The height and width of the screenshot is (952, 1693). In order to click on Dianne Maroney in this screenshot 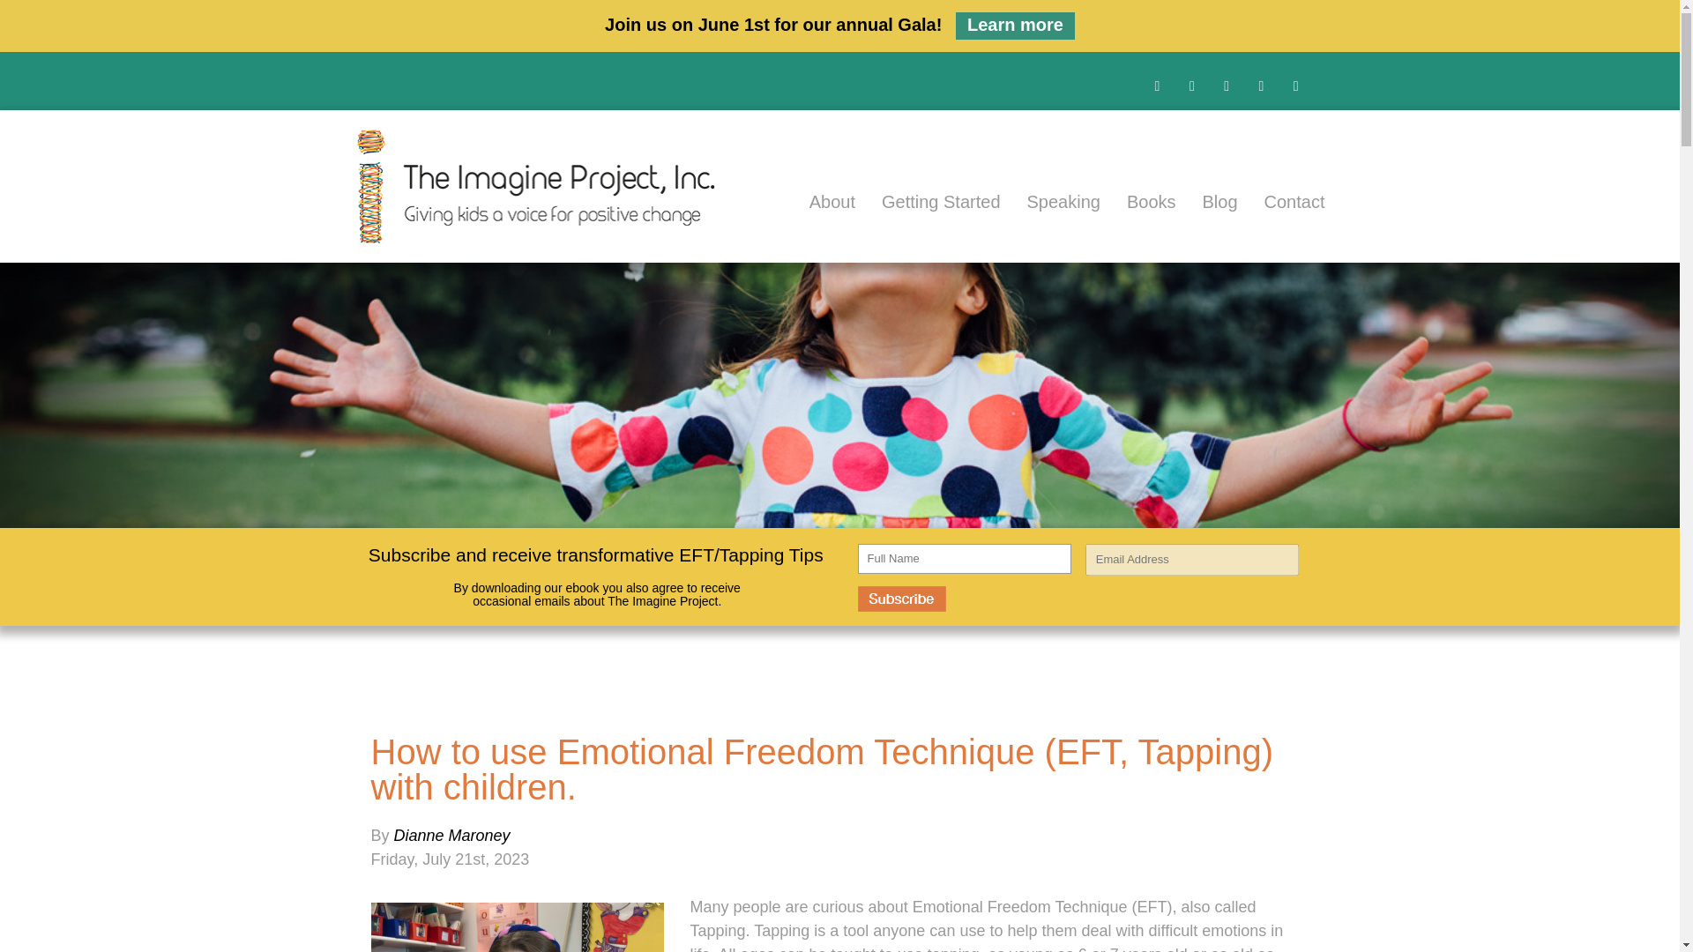, I will do `click(452, 836)`.